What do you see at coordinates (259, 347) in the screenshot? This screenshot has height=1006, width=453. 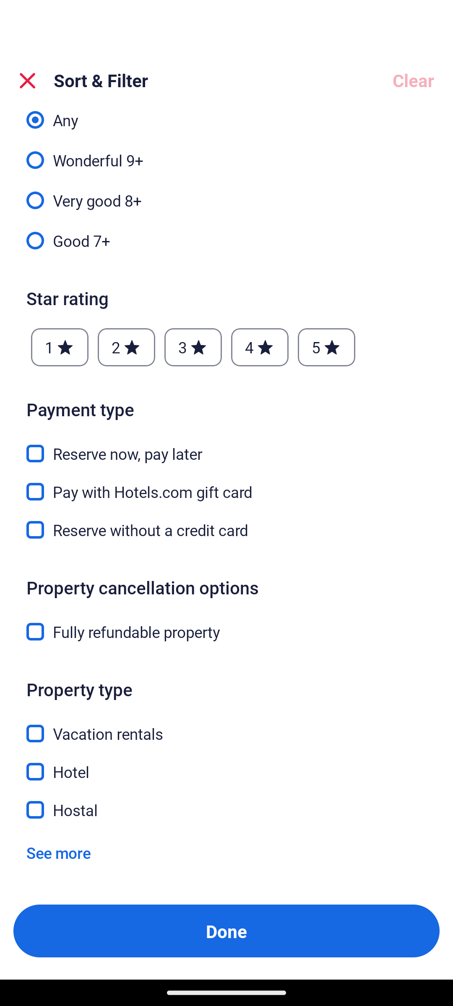 I see `4` at bounding box center [259, 347].